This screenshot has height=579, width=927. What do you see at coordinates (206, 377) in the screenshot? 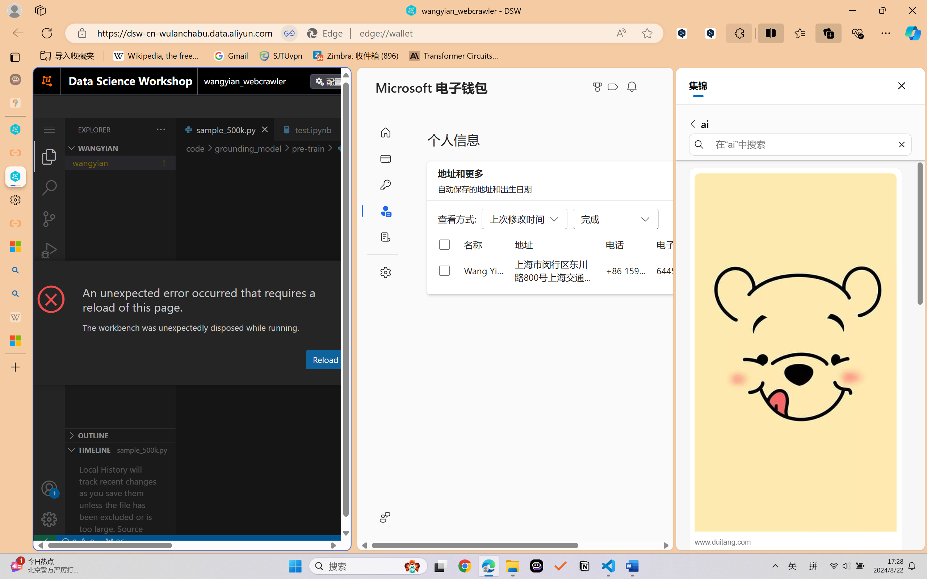
I see `Problems (Ctrl+Shift+M)` at bounding box center [206, 377].